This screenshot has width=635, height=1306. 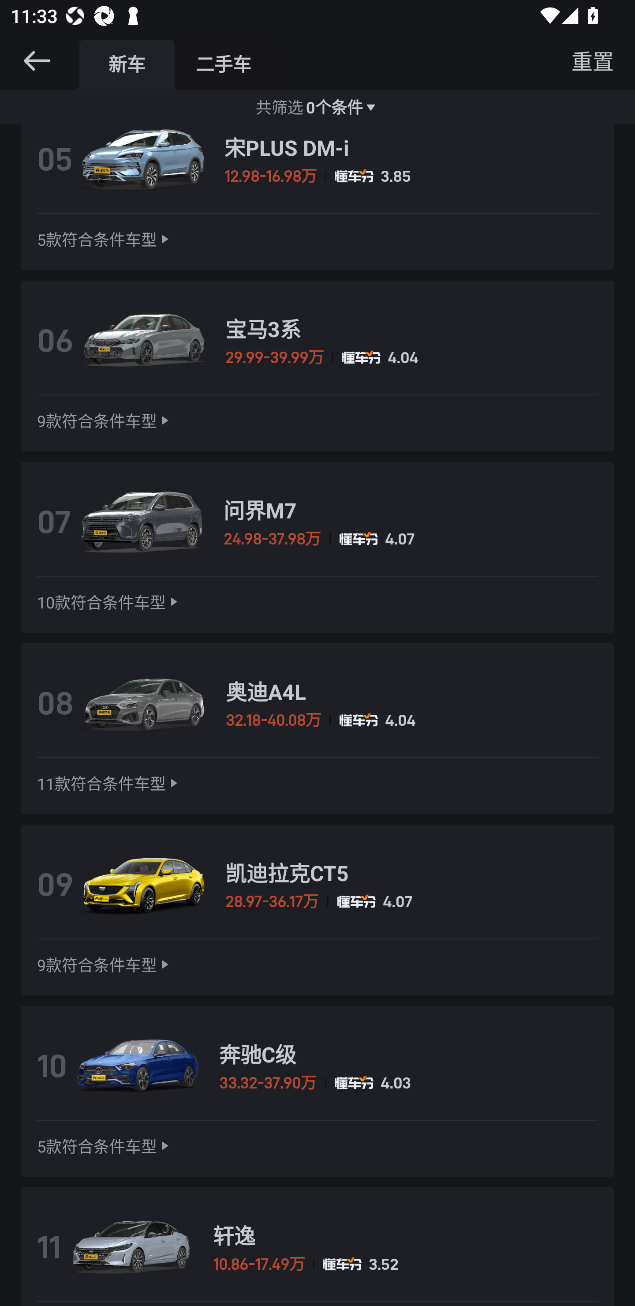 What do you see at coordinates (317, 366) in the screenshot?
I see `06 宝马3系 29.99-39.99万 4.04 9款符合条件车型 ` at bounding box center [317, 366].